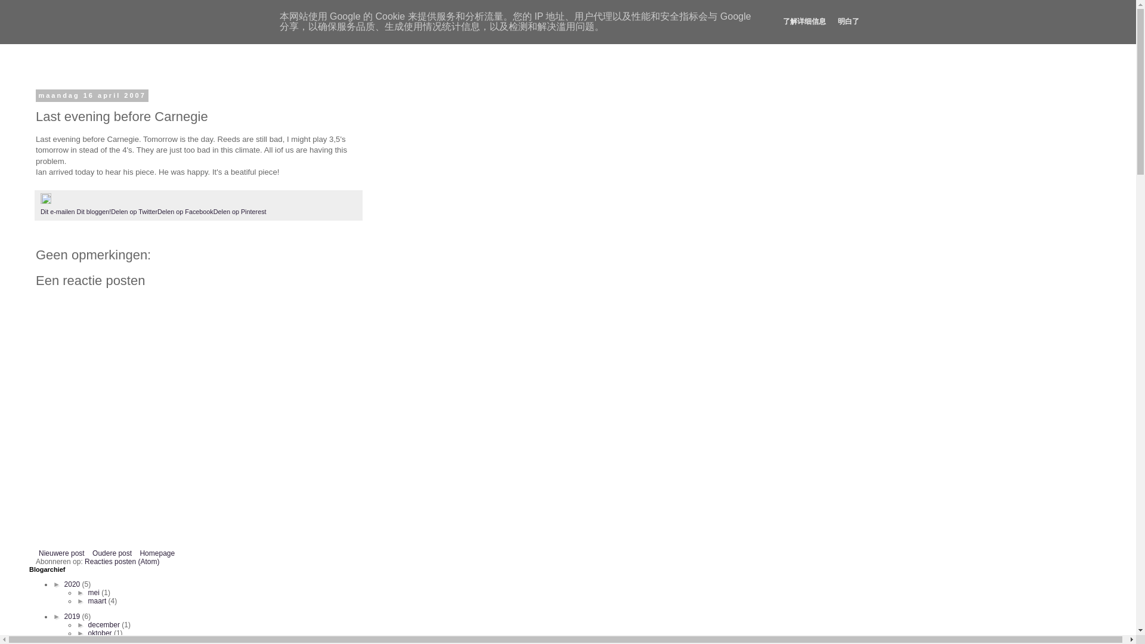 This screenshot has height=644, width=1145. I want to click on 2020, so click(58, 211).